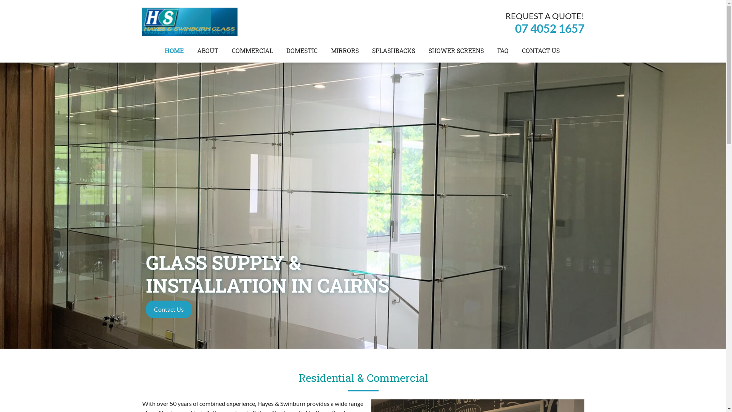 This screenshot has height=412, width=732. Describe the element at coordinates (345, 51) in the screenshot. I see `MIRRORS` at that location.